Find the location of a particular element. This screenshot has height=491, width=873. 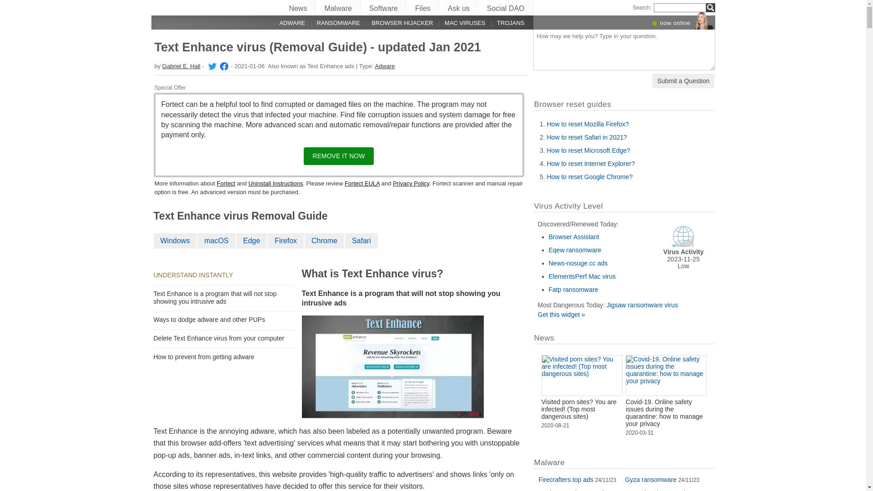

Gyza ransomware is located at coordinates (651, 480).